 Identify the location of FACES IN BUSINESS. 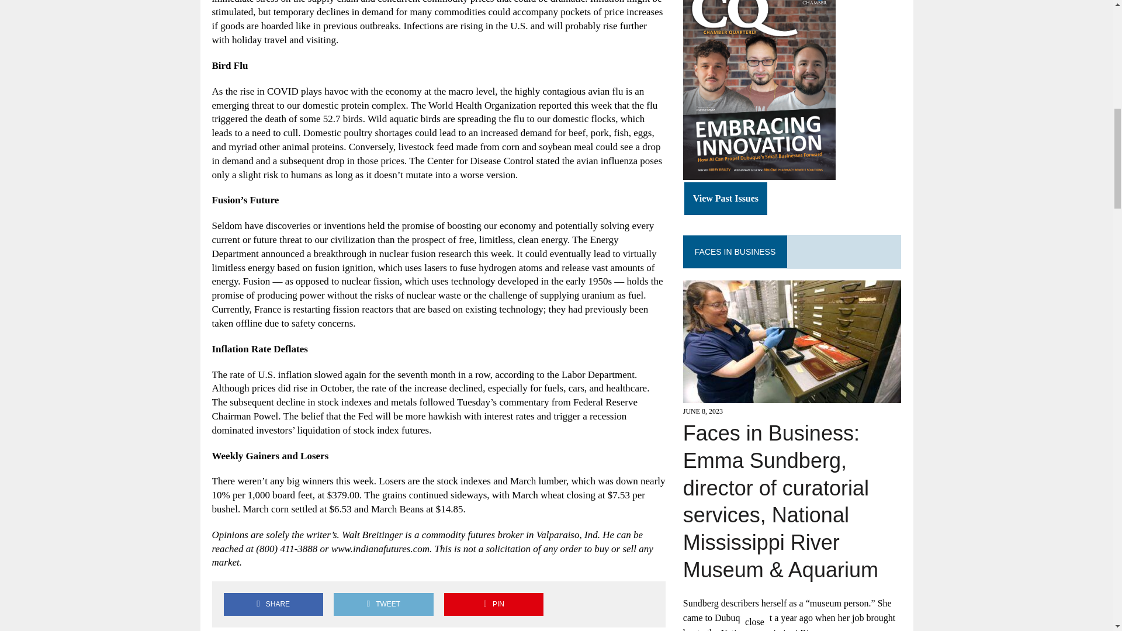
(735, 251).